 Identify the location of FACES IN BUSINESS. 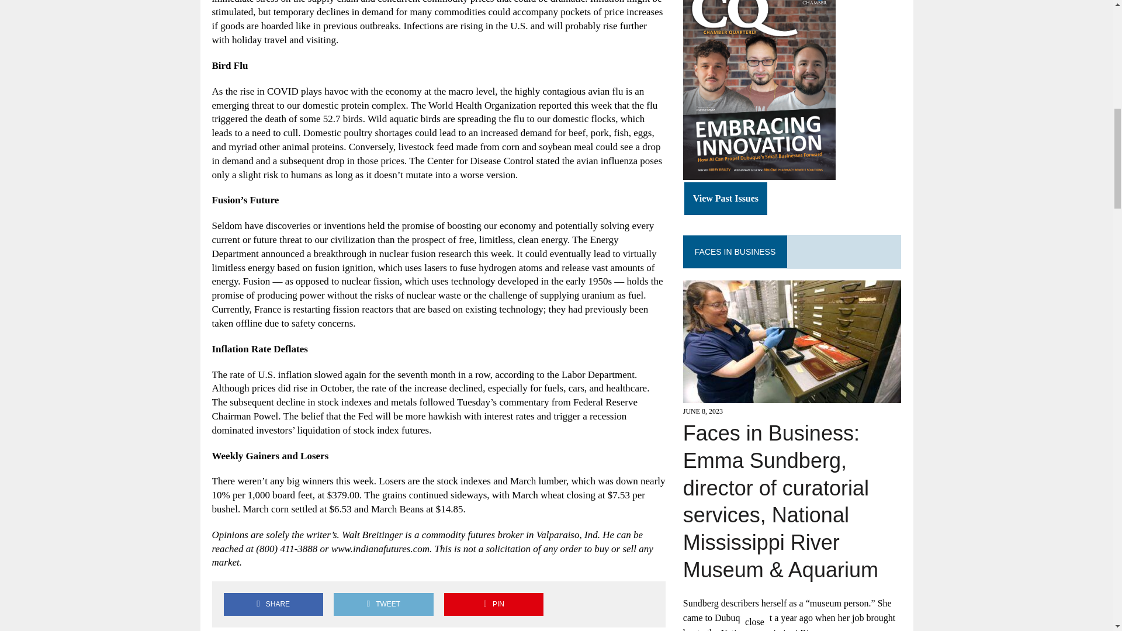
(735, 251).